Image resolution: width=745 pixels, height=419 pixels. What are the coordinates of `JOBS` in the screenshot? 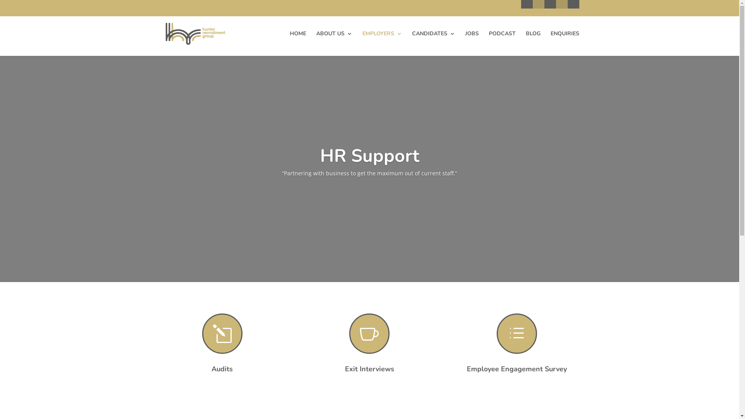 It's located at (472, 43).